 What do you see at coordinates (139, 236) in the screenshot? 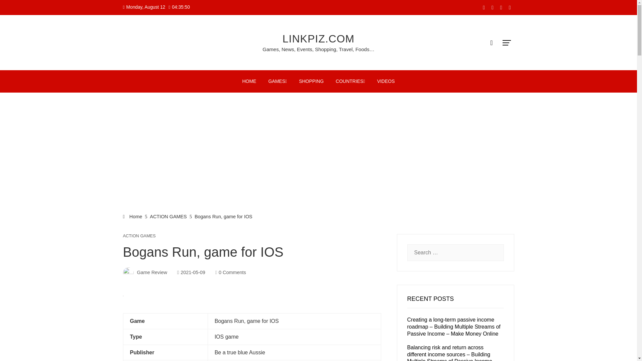
I see `ACTION GAMES` at bounding box center [139, 236].